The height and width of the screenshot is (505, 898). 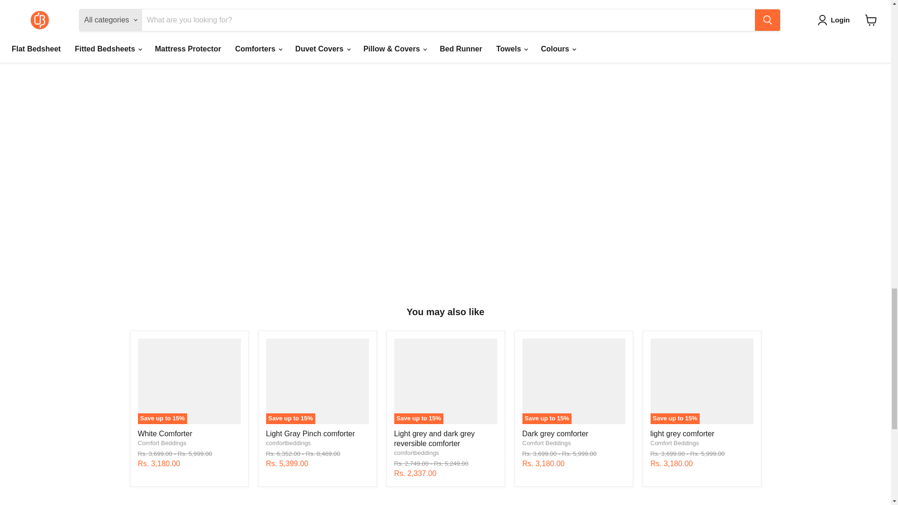 I want to click on Comfort Beddings, so click(x=161, y=442).